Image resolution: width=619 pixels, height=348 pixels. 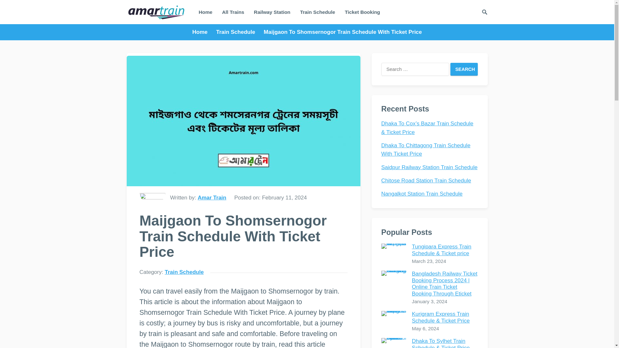 What do you see at coordinates (184, 272) in the screenshot?
I see `View all posts in Train Schedule` at bounding box center [184, 272].